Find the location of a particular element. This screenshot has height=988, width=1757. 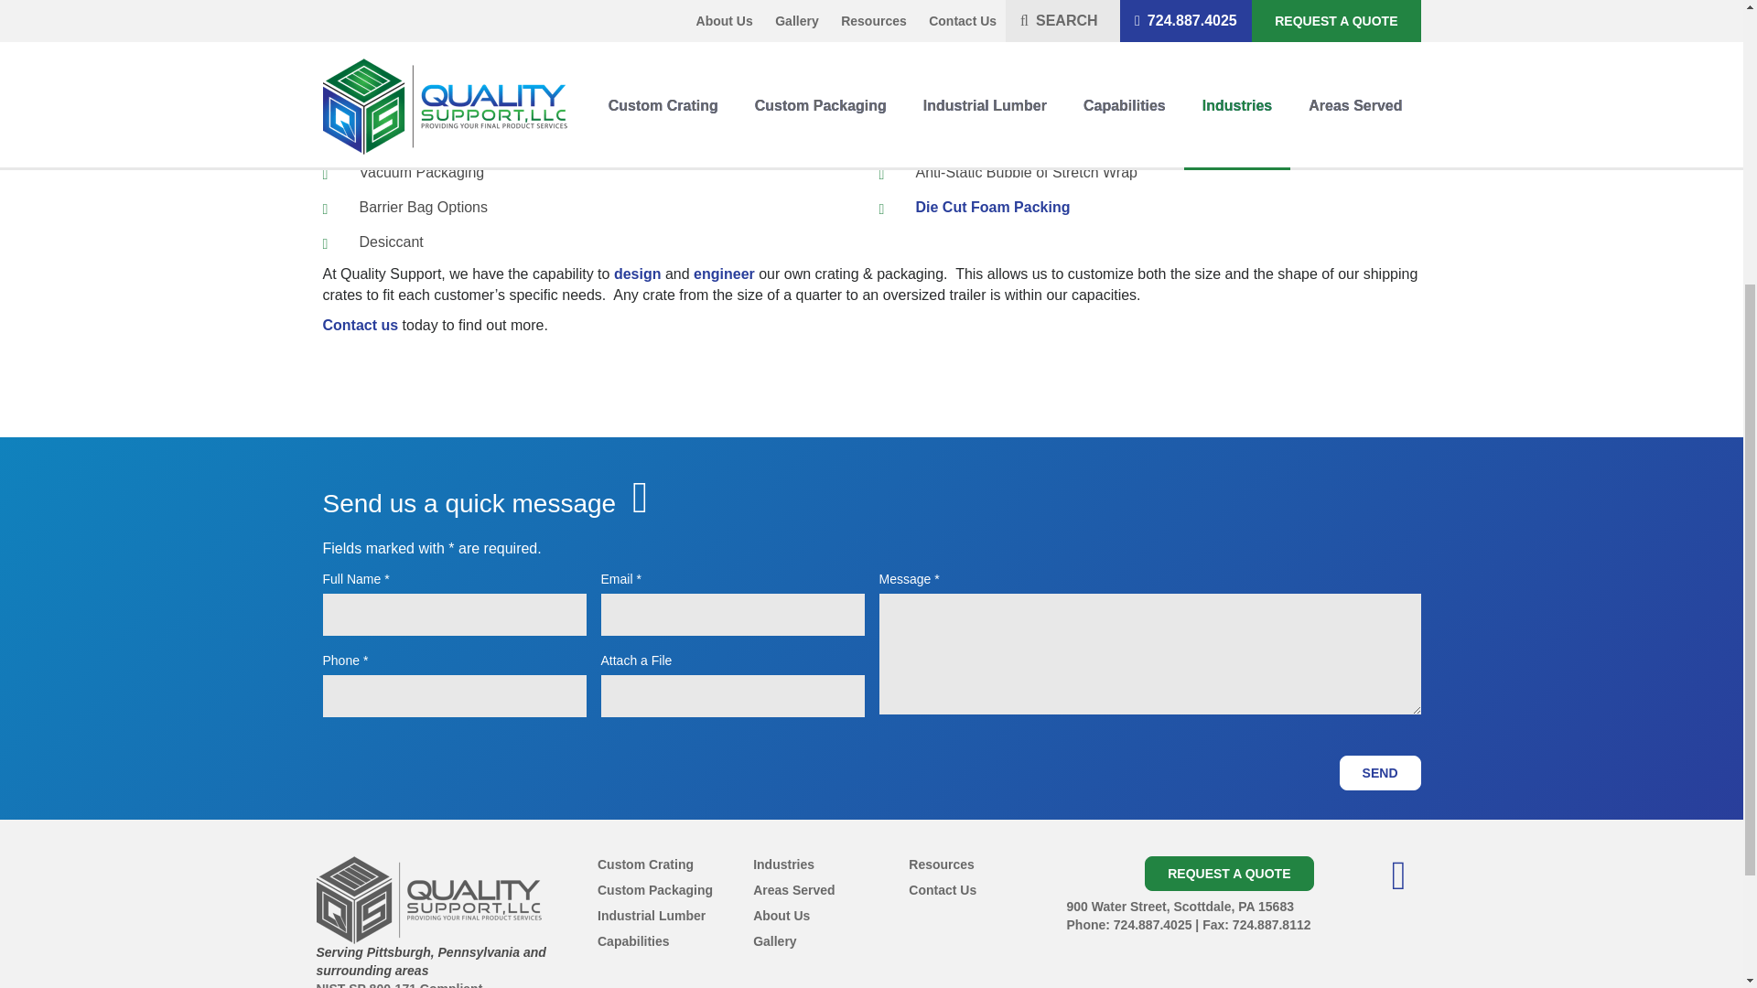

Send is located at coordinates (1380, 773).